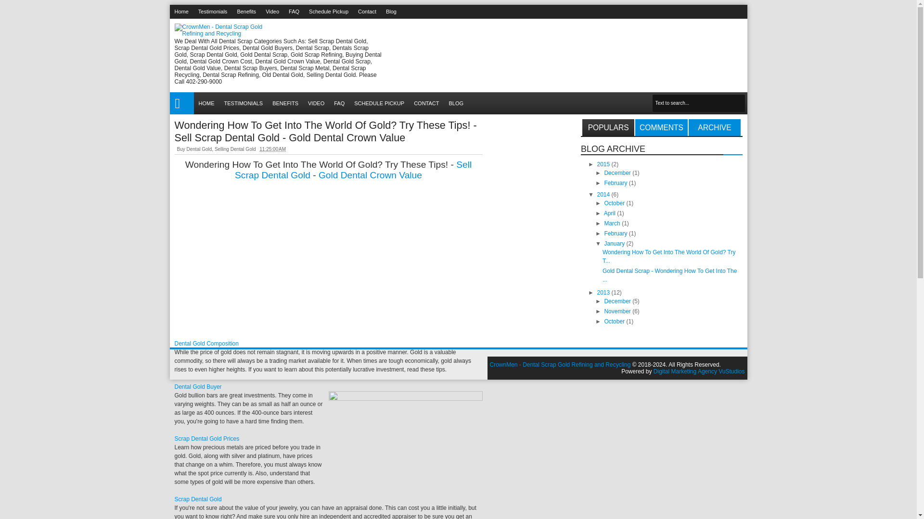 The image size is (924, 519). I want to click on rss, so click(728, 12).